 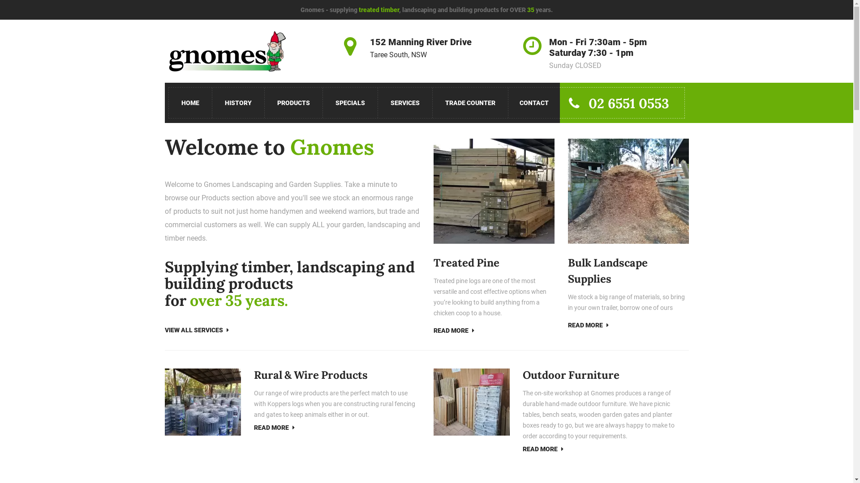 I want to click on SPECIALS, so click(x=350, y=103).